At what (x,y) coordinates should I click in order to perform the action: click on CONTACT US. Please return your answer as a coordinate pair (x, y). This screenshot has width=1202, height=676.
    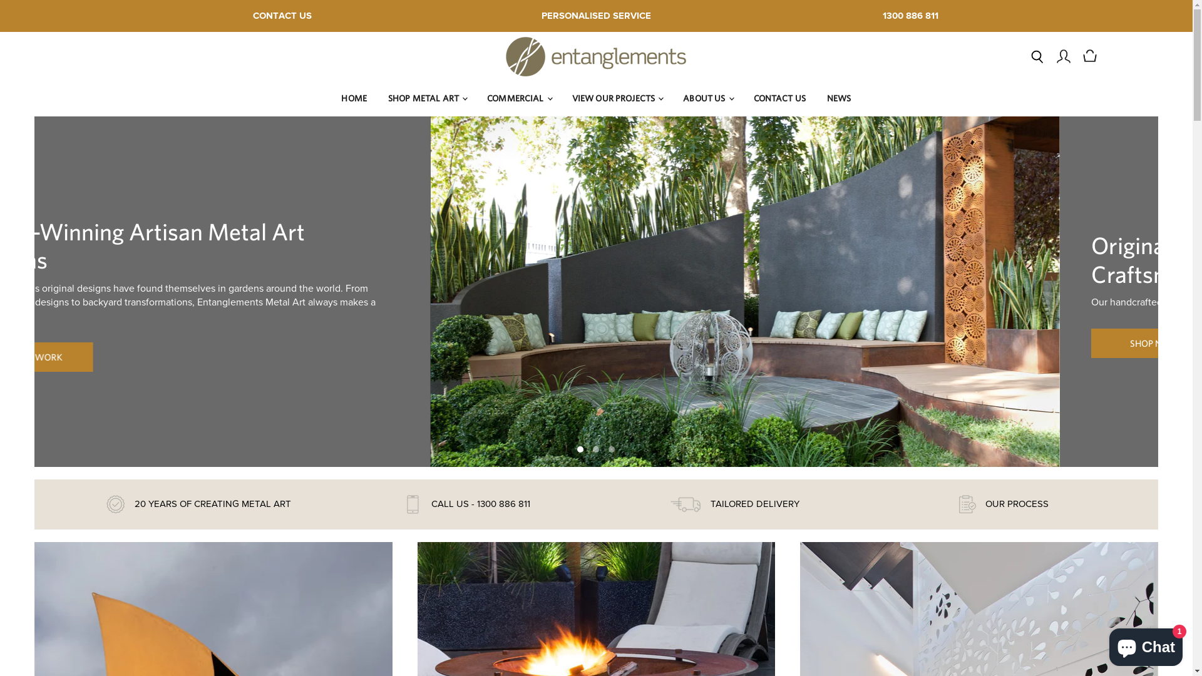
    Looking at the image, I should click on (282, 16).